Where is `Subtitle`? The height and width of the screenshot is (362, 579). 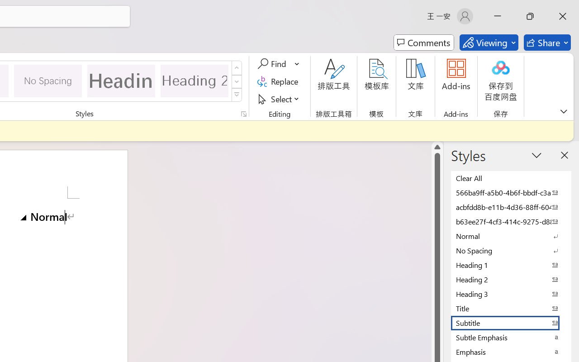 Subtitle is located at coordinates (511, 323).